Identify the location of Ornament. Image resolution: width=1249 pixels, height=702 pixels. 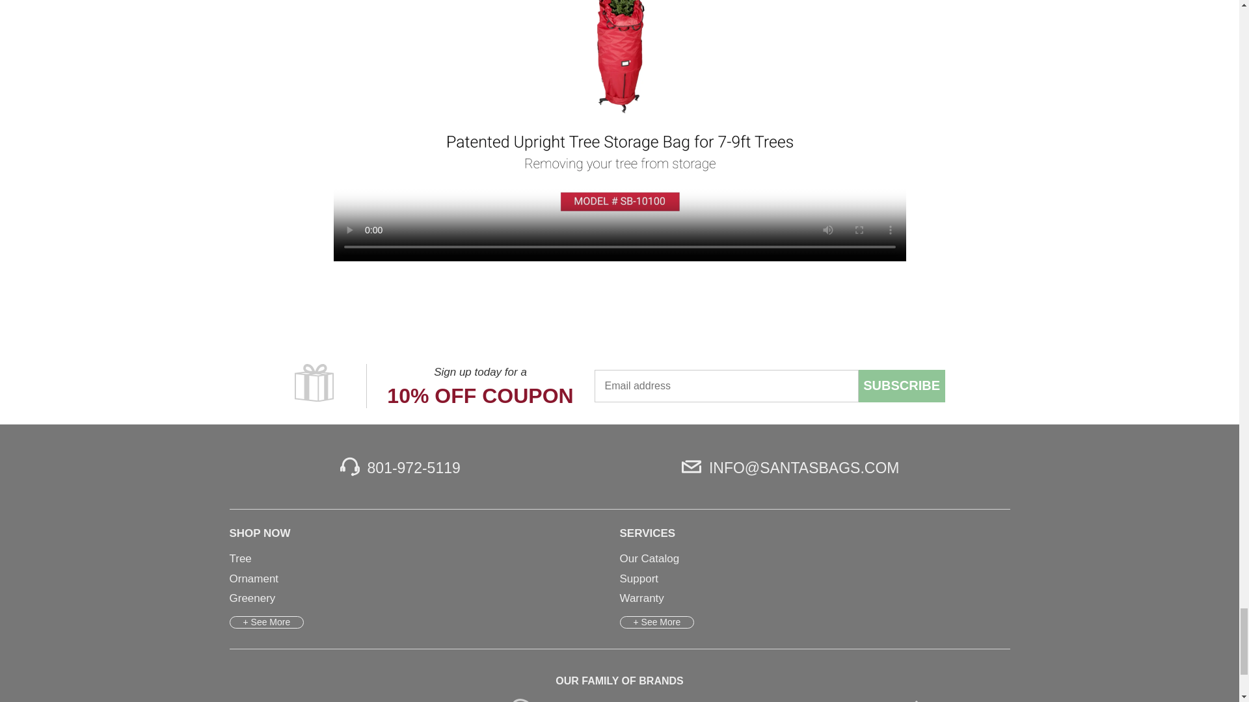
(254, 578).